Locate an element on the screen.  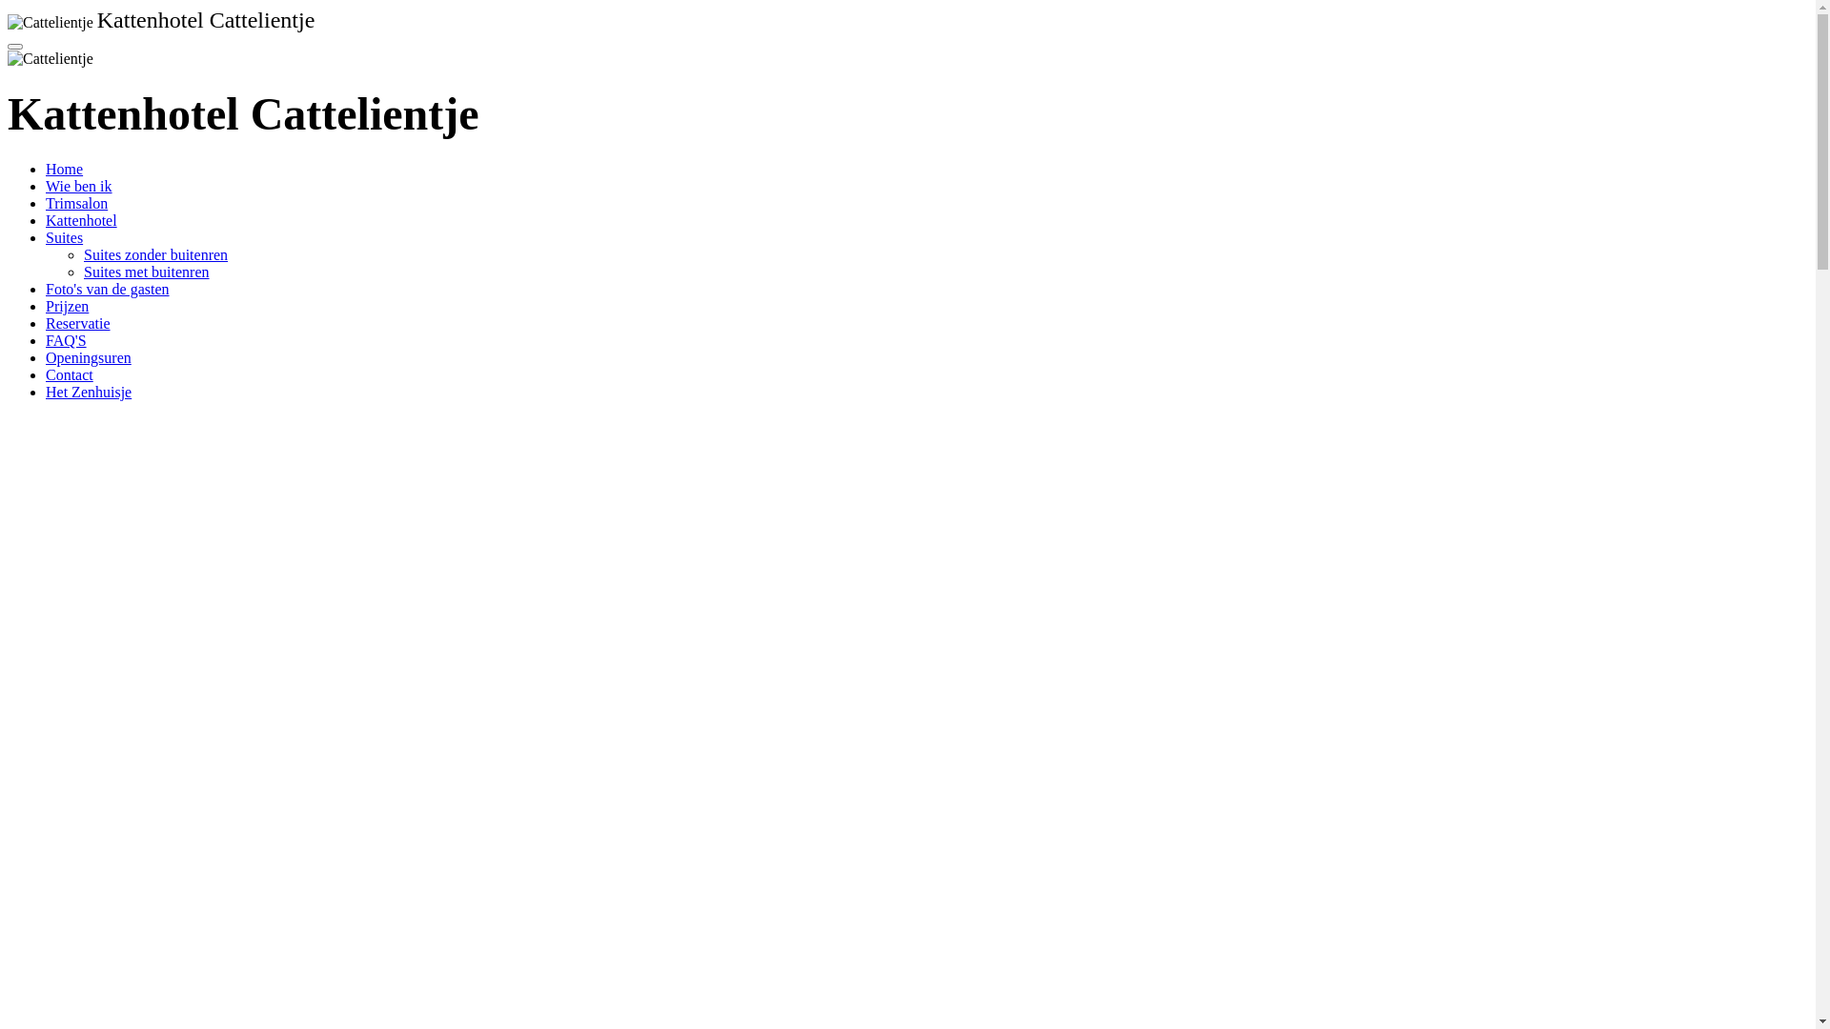
Suites met buitenren is located at coordinates (147, 272).